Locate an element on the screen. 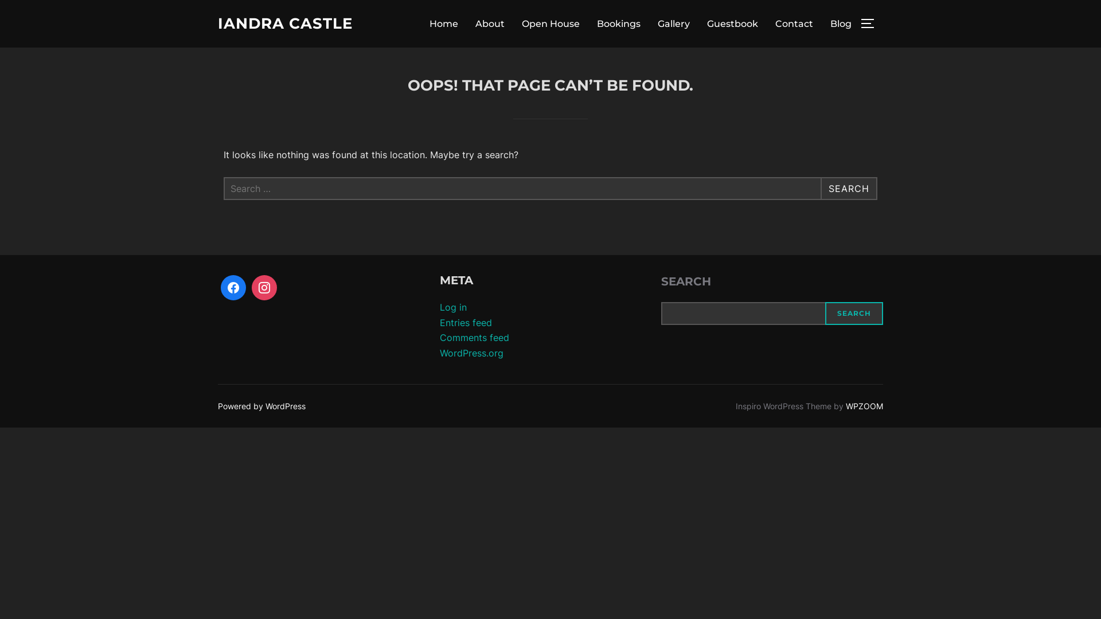 This screenshot has width=1101, height=619. WPZOOM is located at coordinates (865, 406).